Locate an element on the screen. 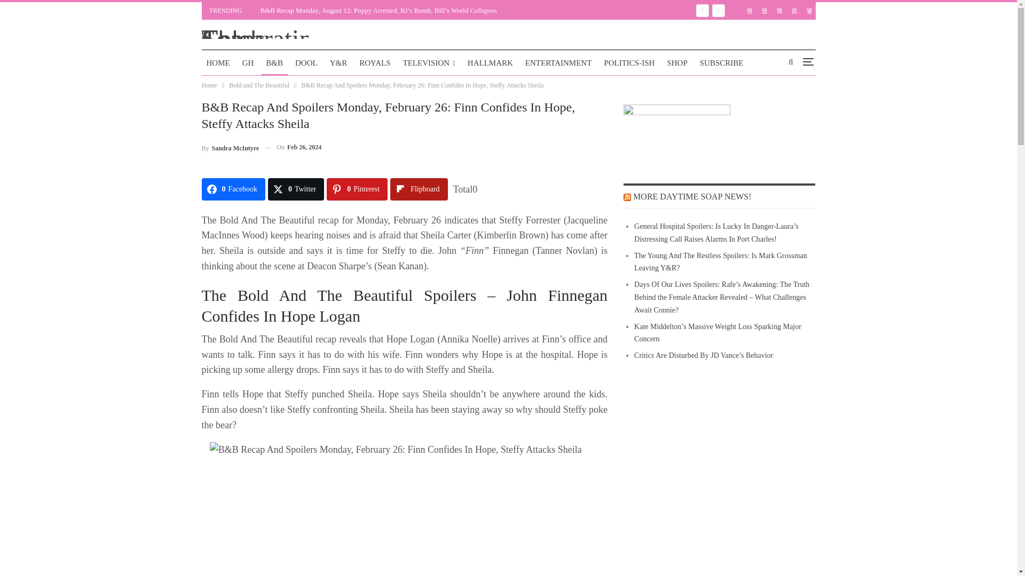 This screenshot has width=1025, height=576. ROYALS is located at coordinates (375, 62).